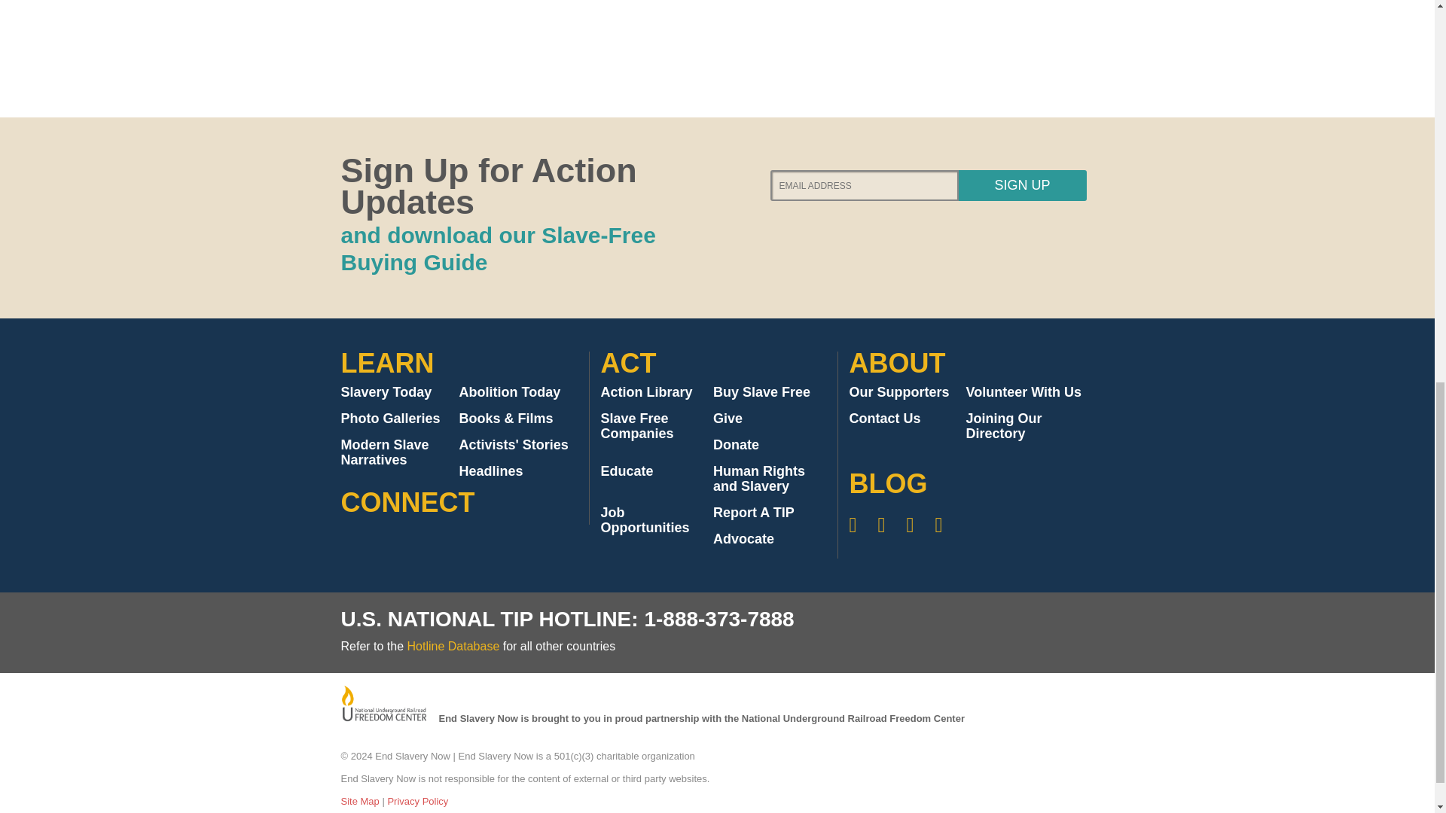  What do you see at coordinates (628, 363) in the screenshot?
I see `ACT` at bounding box center [628, 363].